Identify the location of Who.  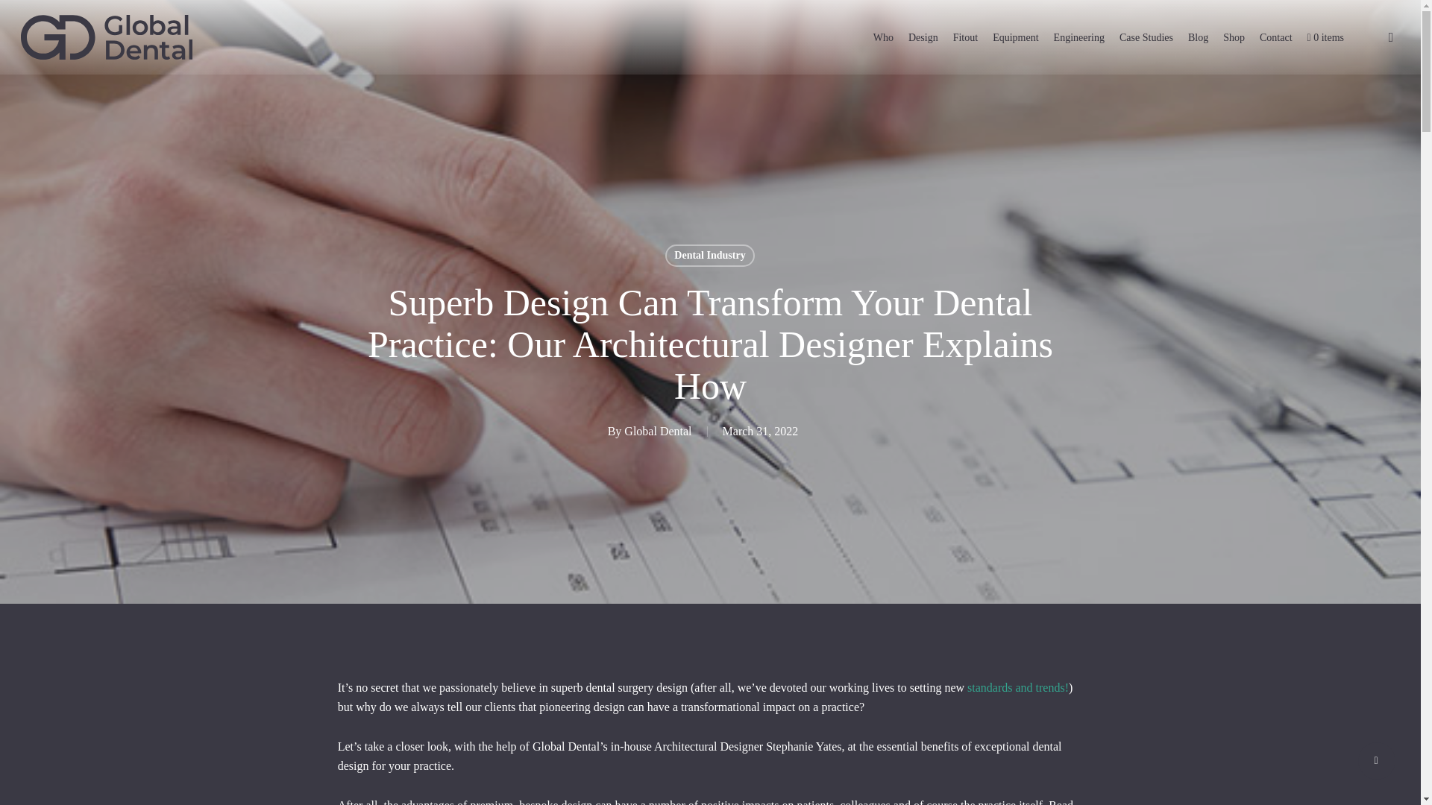
(883, 37).